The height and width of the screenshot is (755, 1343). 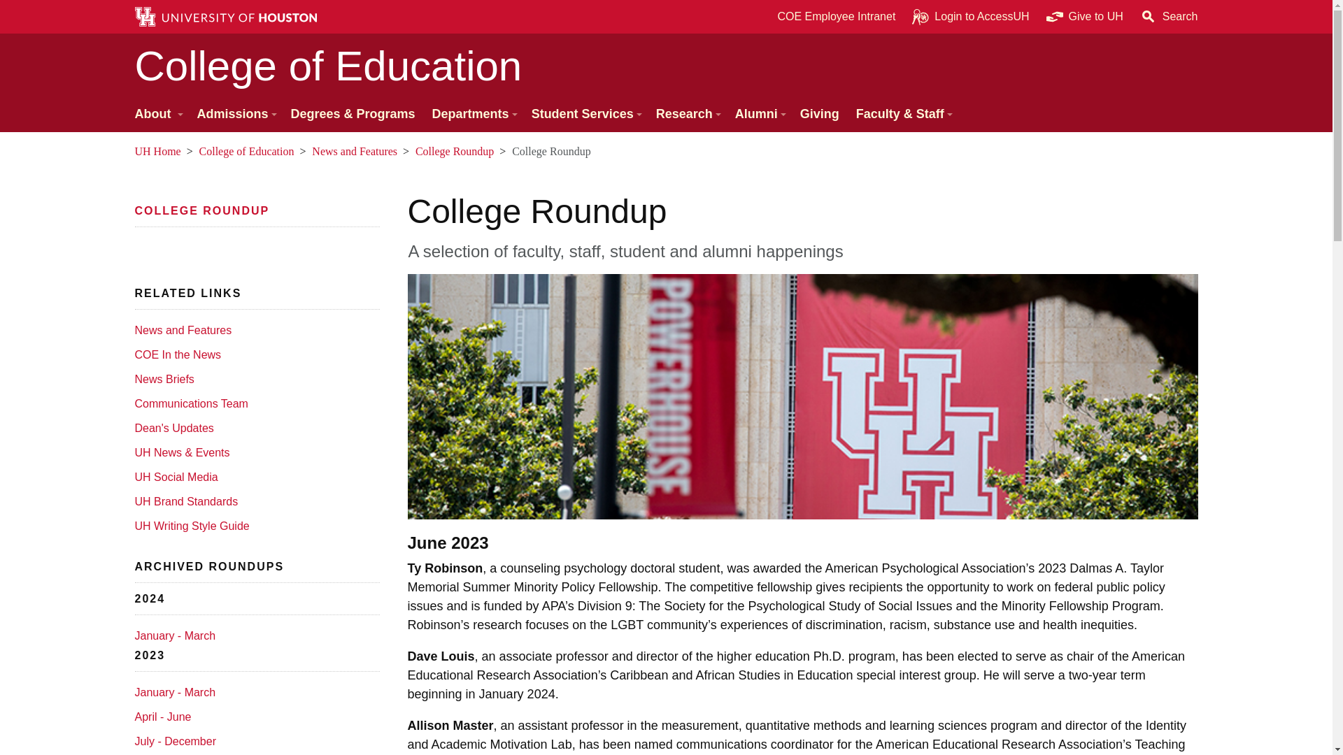 What do you see at coordinates (666, 66) in the screenshot?
I see `College of Education` at bounding box center [666, 66].